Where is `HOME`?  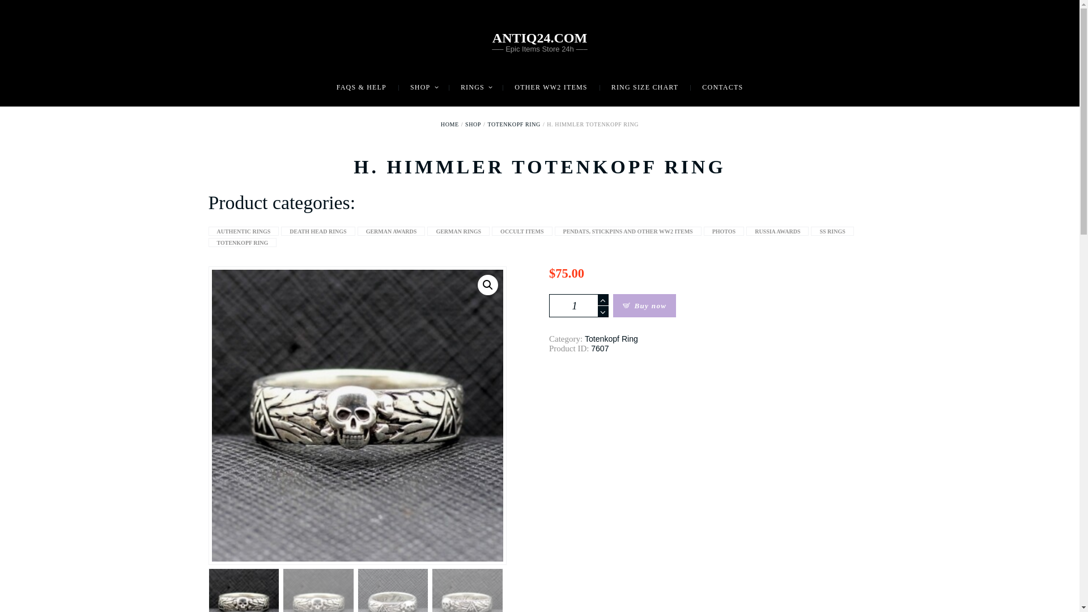 HOME is located at coordinates (450, 124).